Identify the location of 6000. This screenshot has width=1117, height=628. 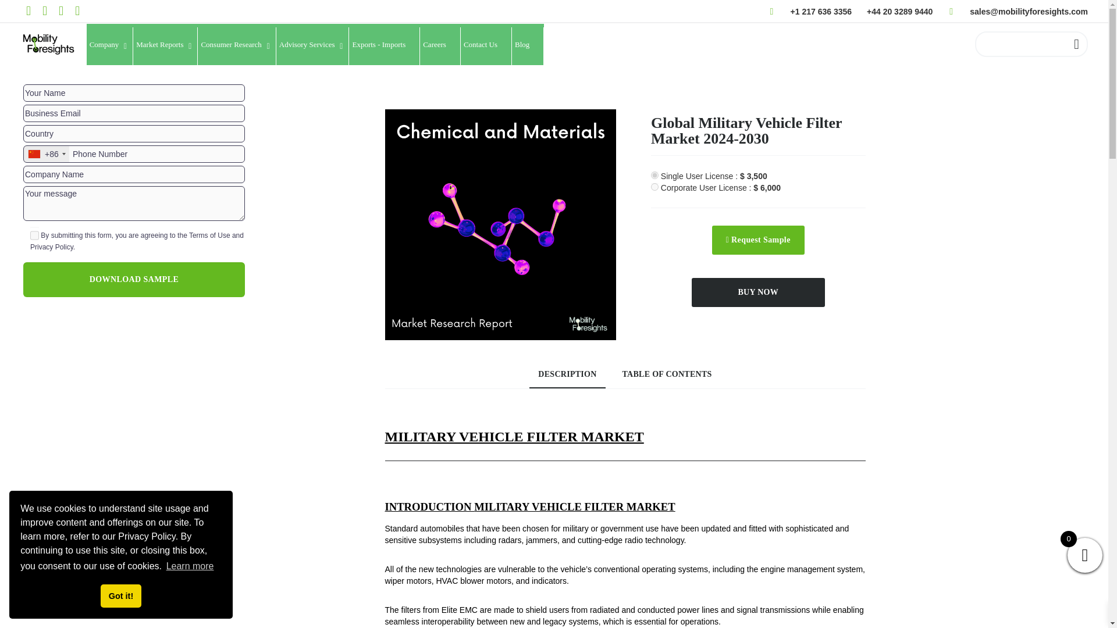
(655, 187).